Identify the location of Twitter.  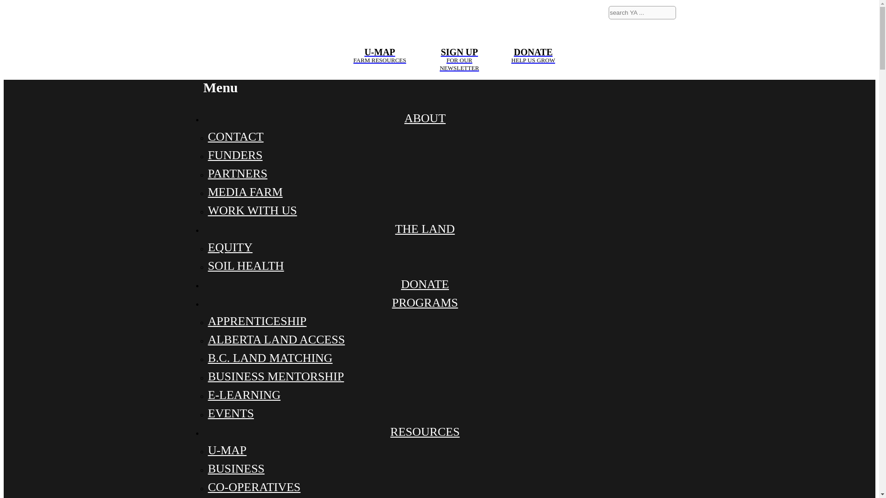
(641, 34).